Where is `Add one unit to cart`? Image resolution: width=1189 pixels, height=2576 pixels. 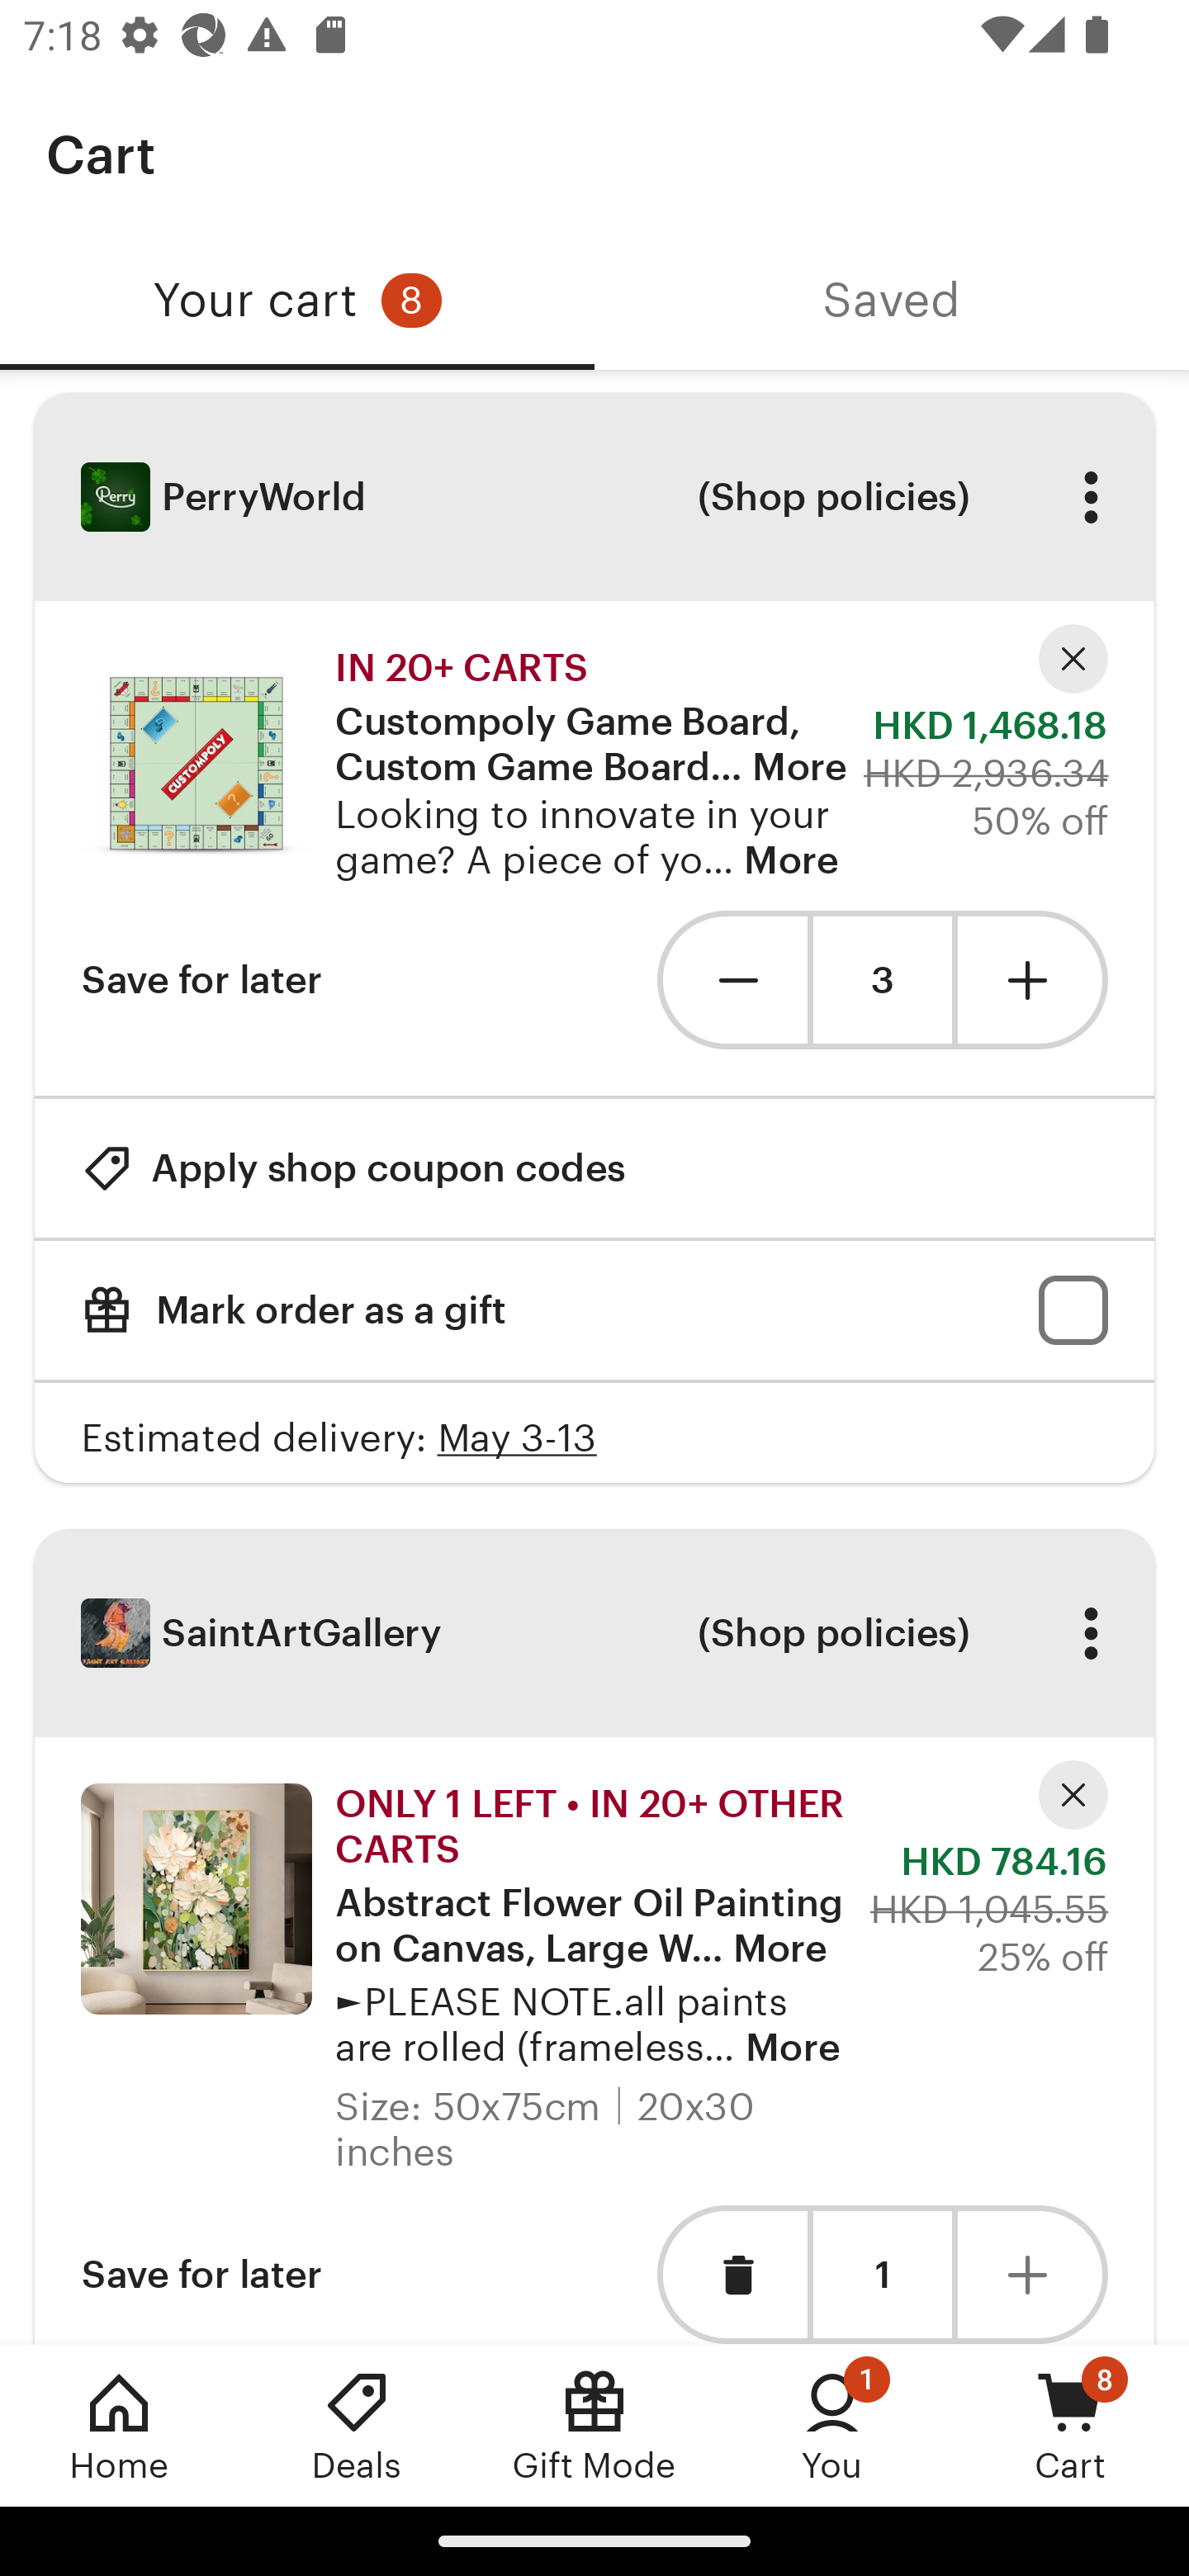 Add one unit to cart is located at coordinates (1033, 2274).